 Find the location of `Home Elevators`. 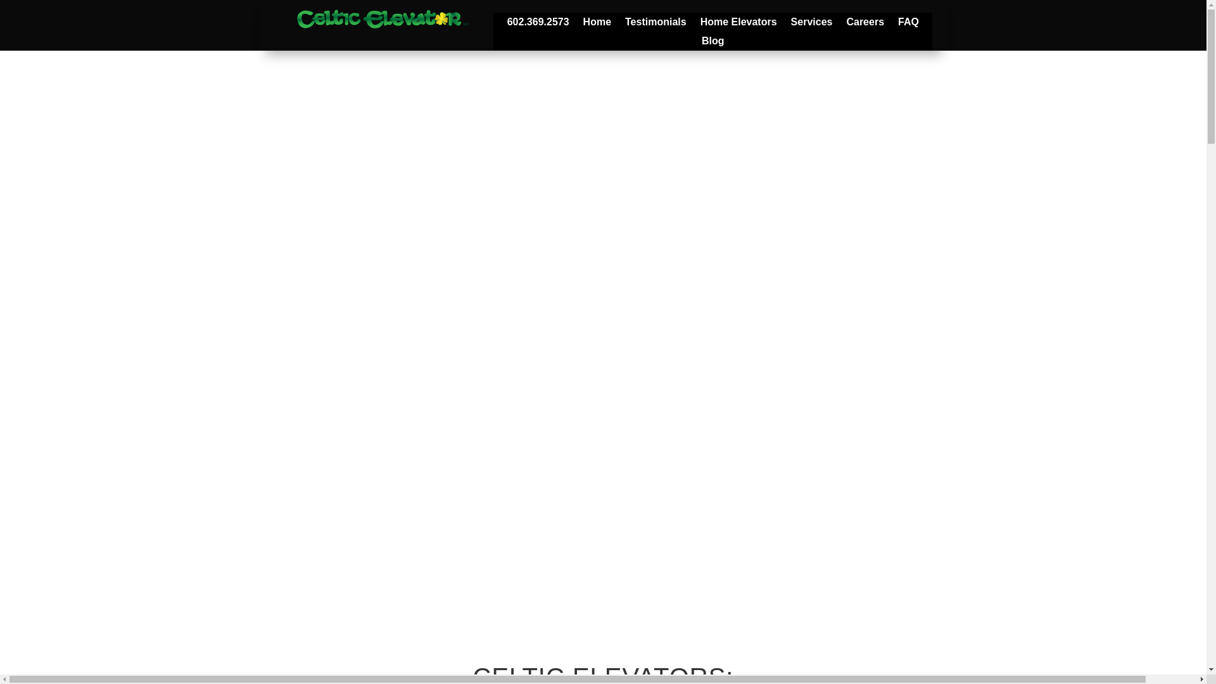

Home Elevators is located at coordinates (738, 24).